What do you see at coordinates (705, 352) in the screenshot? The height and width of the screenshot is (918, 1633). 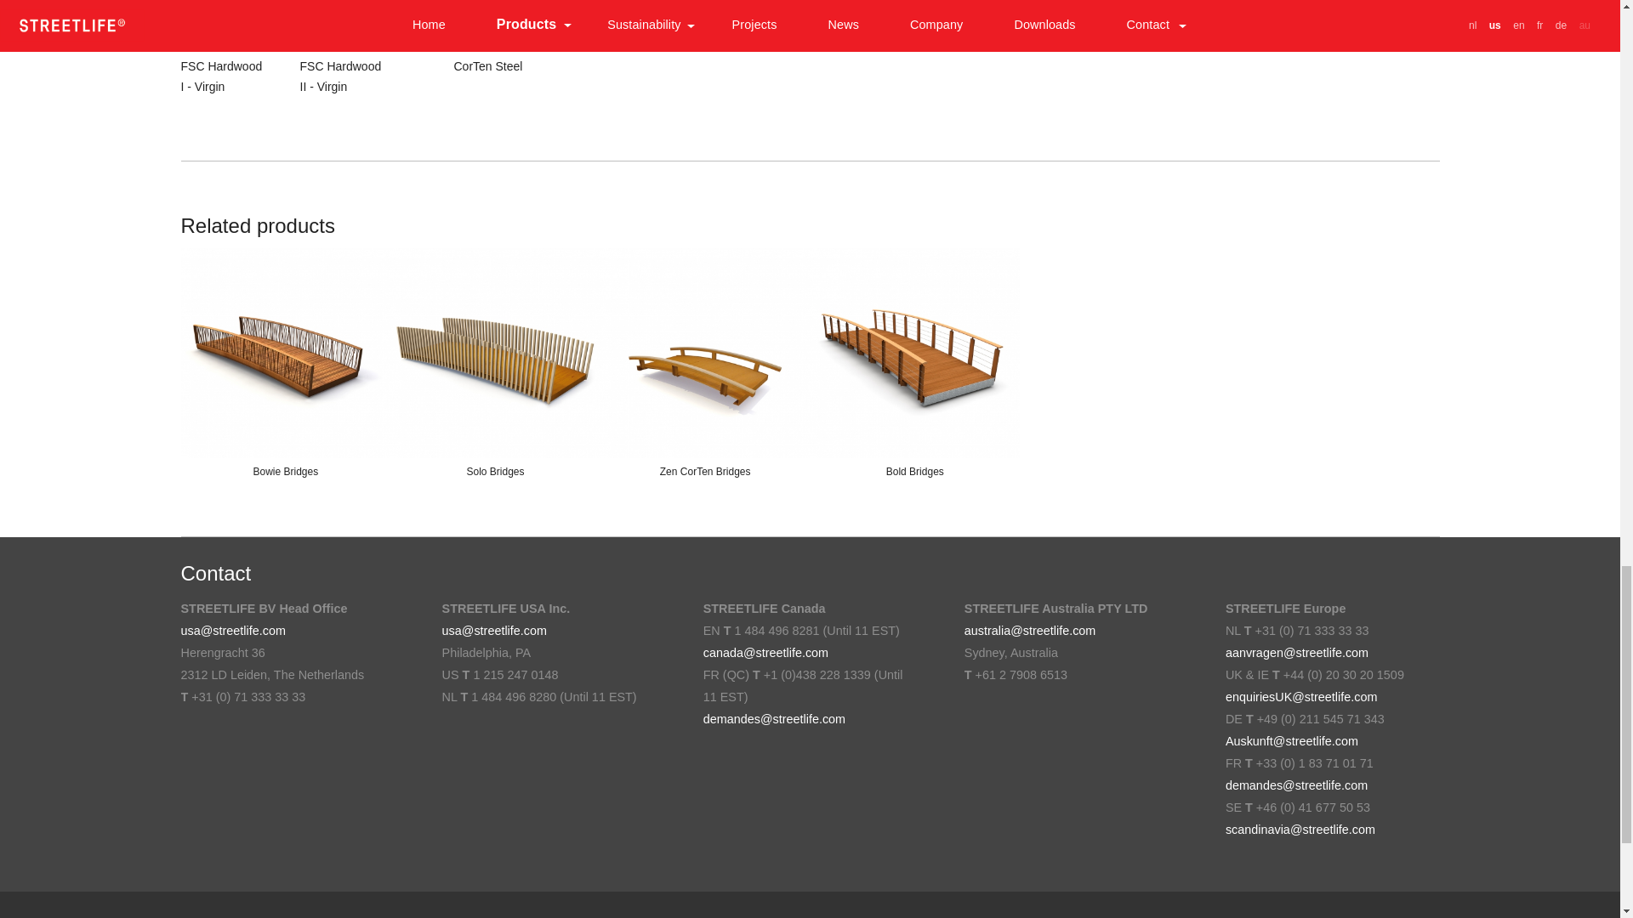 I see `Zen CorTen Bridges` at bounding box center [705, 352].